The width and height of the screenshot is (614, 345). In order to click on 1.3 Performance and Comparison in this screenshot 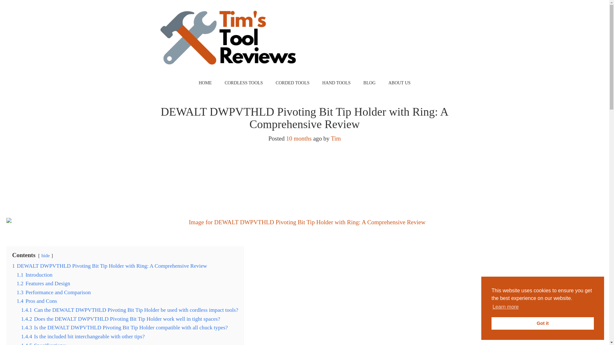, I will do `click(54, 292)`.